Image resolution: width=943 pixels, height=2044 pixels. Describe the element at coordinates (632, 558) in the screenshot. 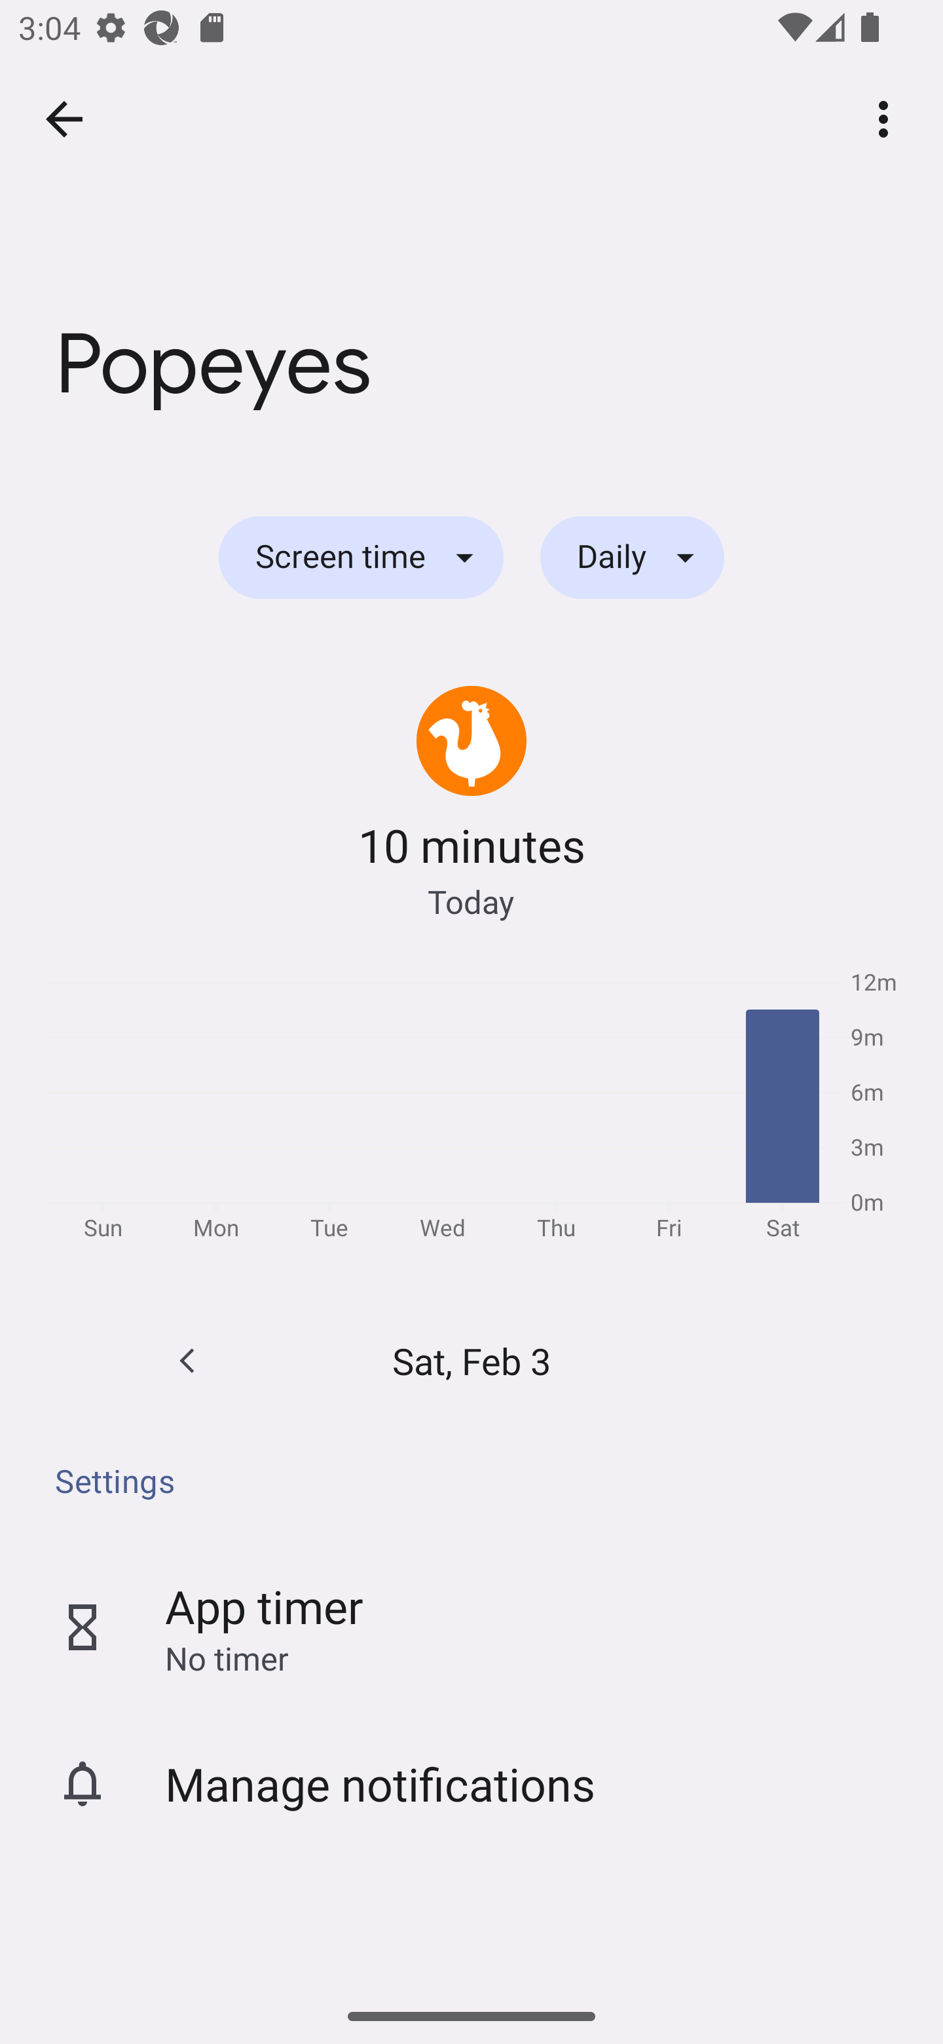

I see `Daily` at that location.